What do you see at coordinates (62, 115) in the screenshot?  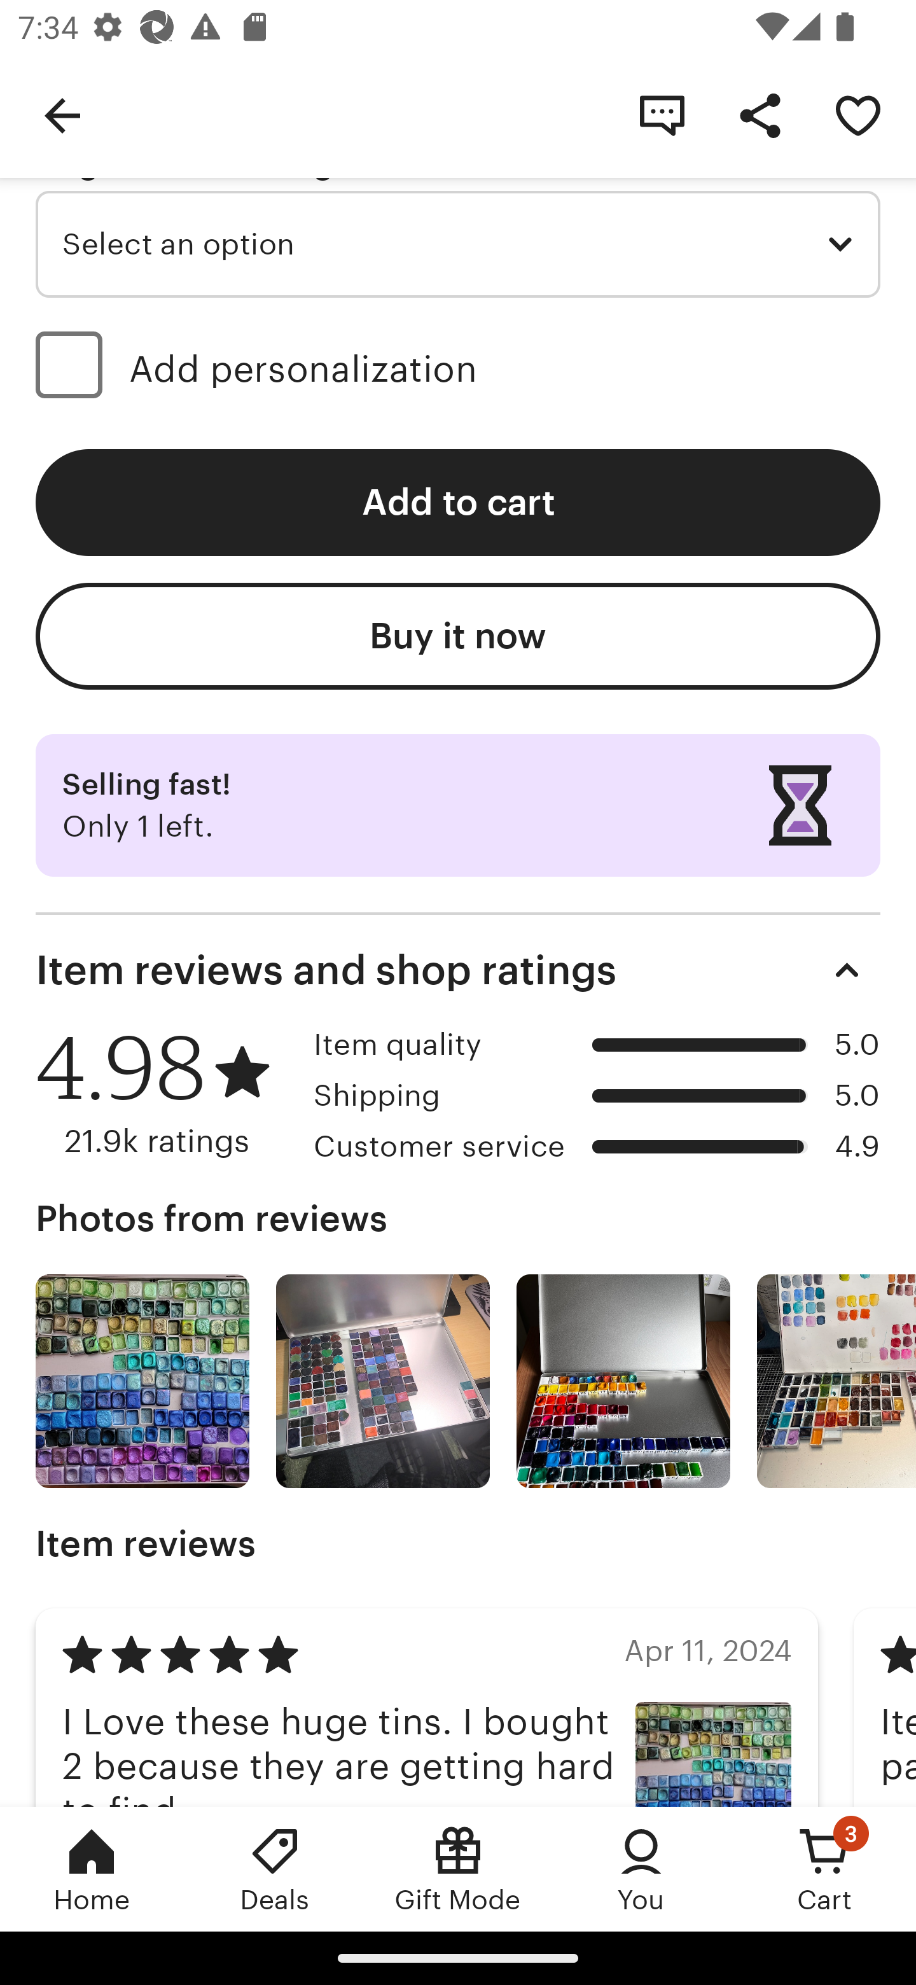 I see `Navigate up` at bounding box center [62, 115].